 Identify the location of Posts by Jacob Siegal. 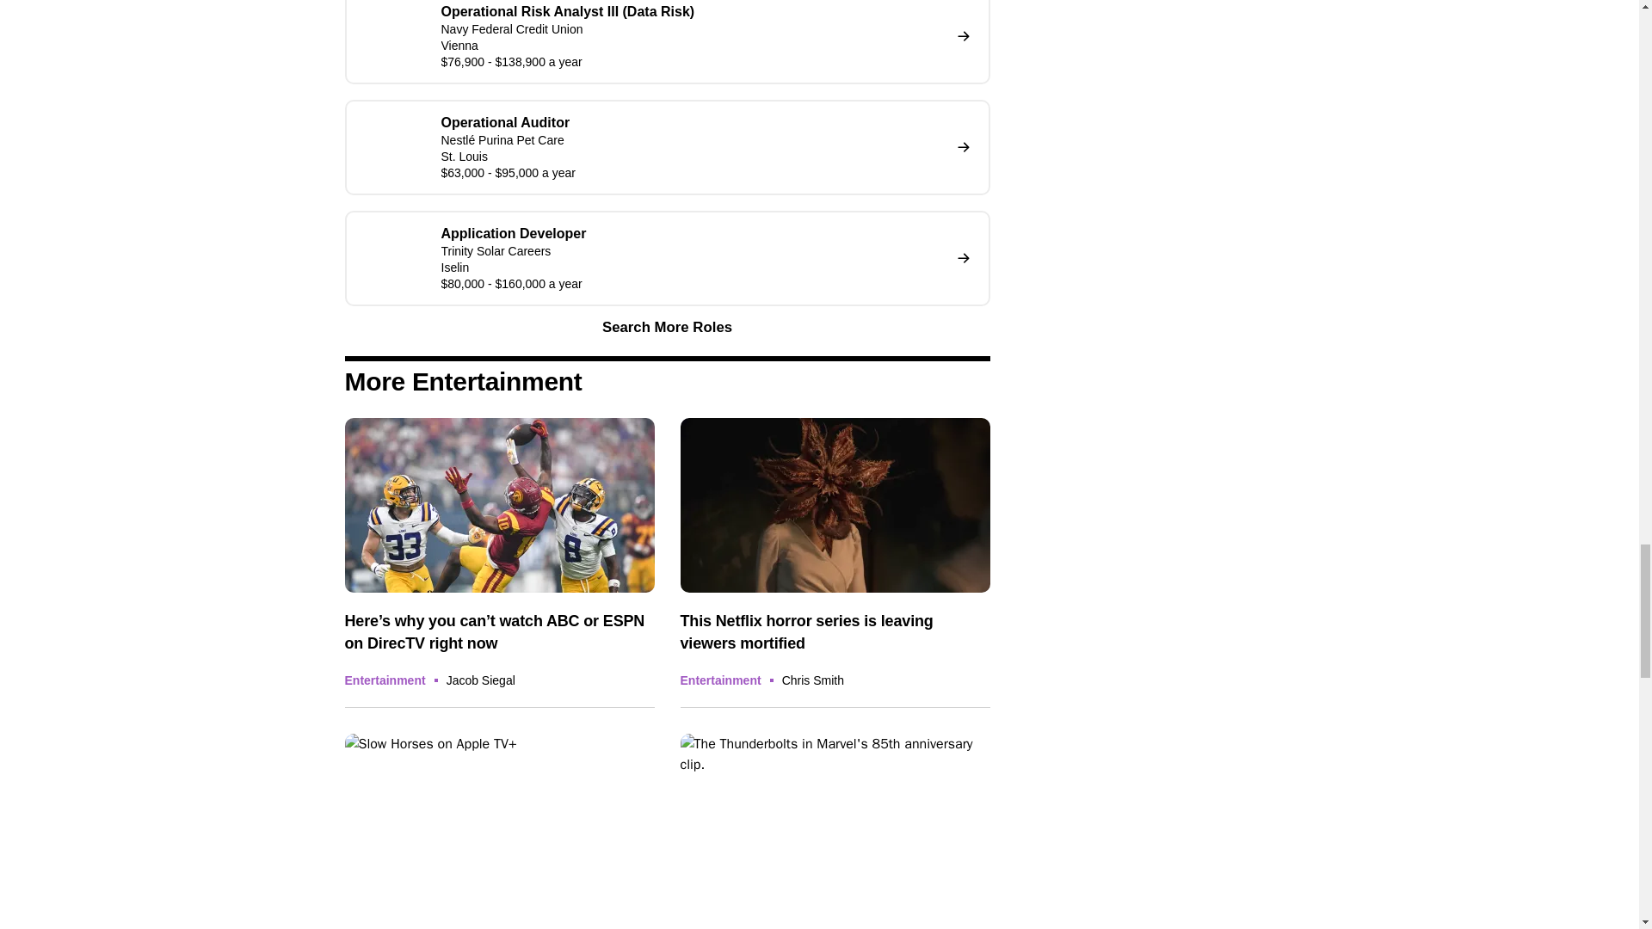
(480, 680).